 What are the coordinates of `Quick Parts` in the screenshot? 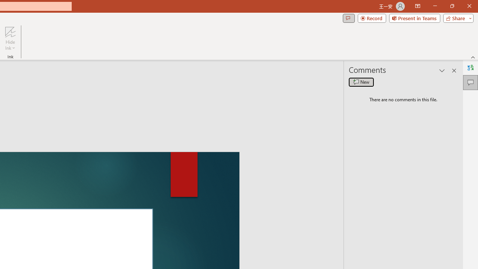 It's located at (149, 61).